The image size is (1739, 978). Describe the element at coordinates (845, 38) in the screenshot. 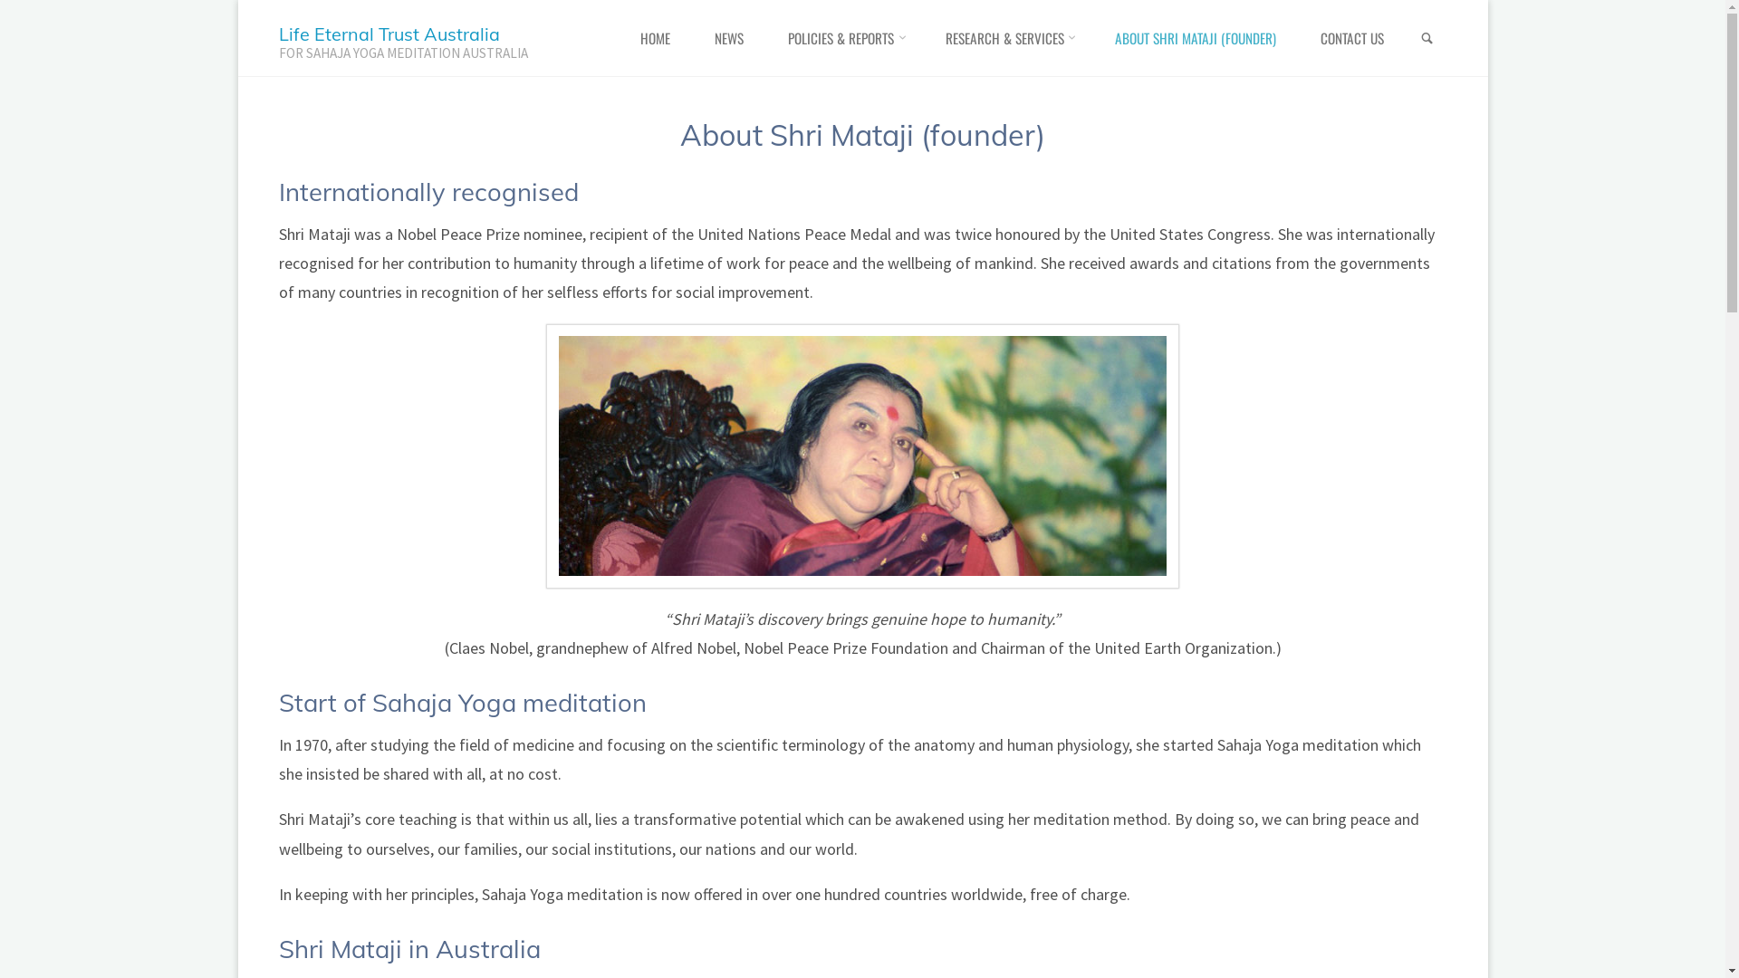

I see `POLICIES & REPORTS` at that location.